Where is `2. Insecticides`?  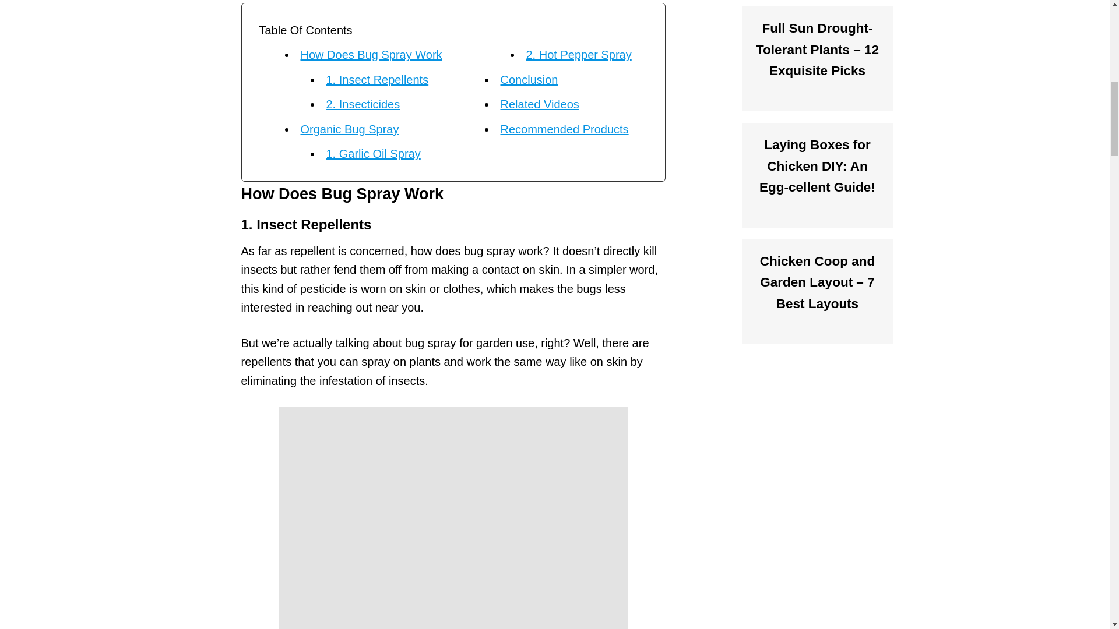
2. Insecticides is located at coordinates (364, 104).